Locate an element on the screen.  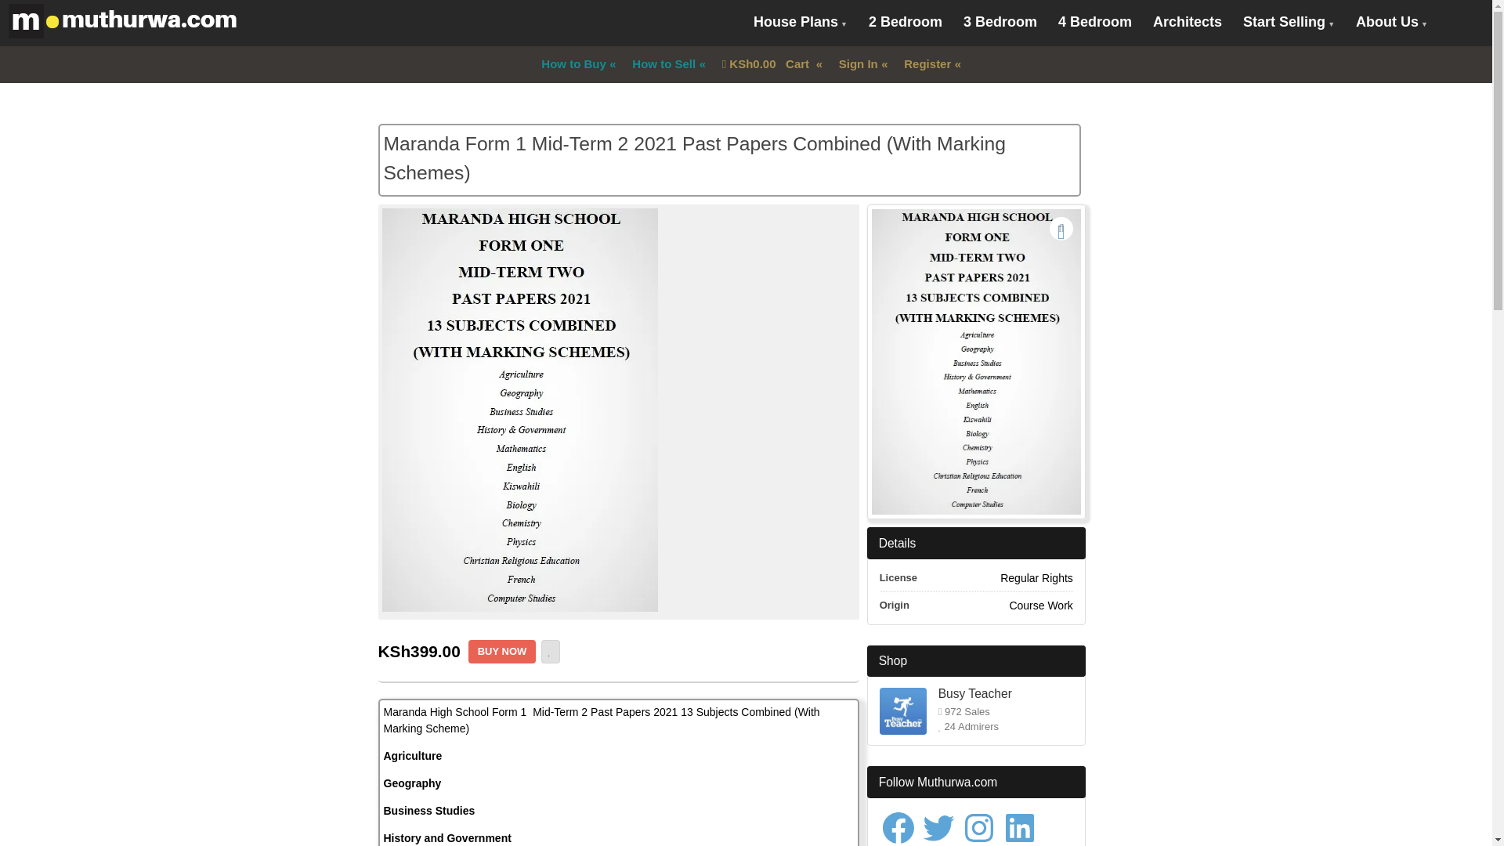
How to Sell is located at coordinates (663, 64).